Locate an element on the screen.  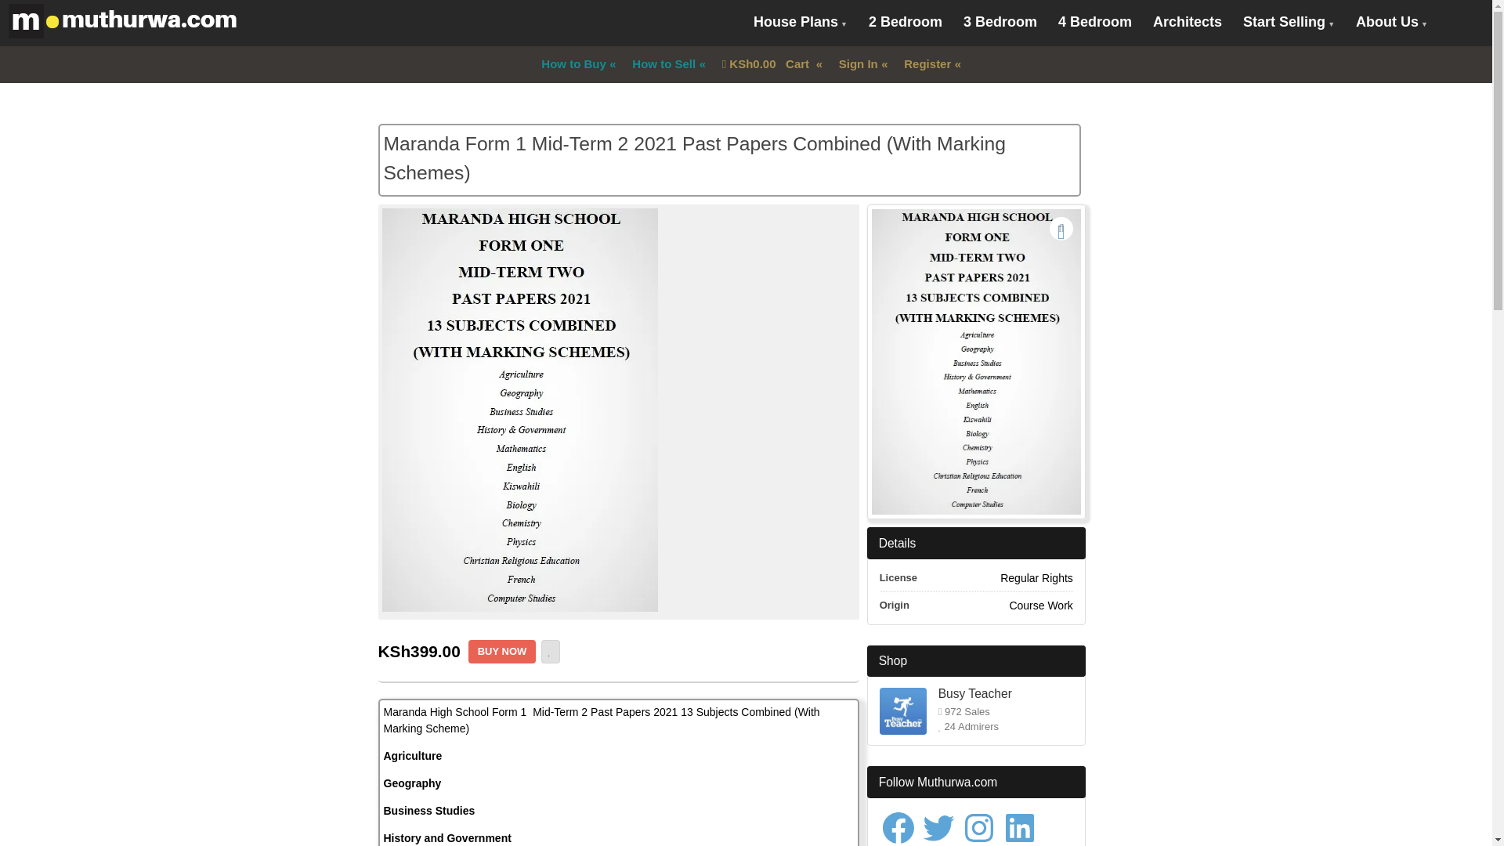
How to Sell is located at coordinates (663, 64).